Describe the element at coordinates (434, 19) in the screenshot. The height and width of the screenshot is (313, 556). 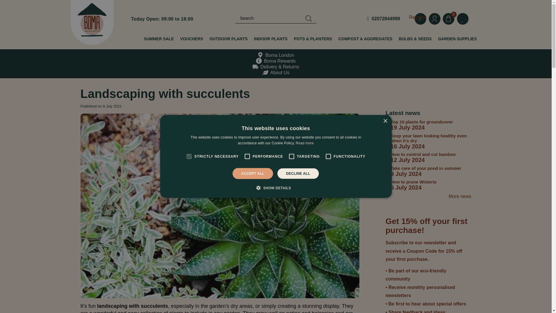
I see `Login` at that location.